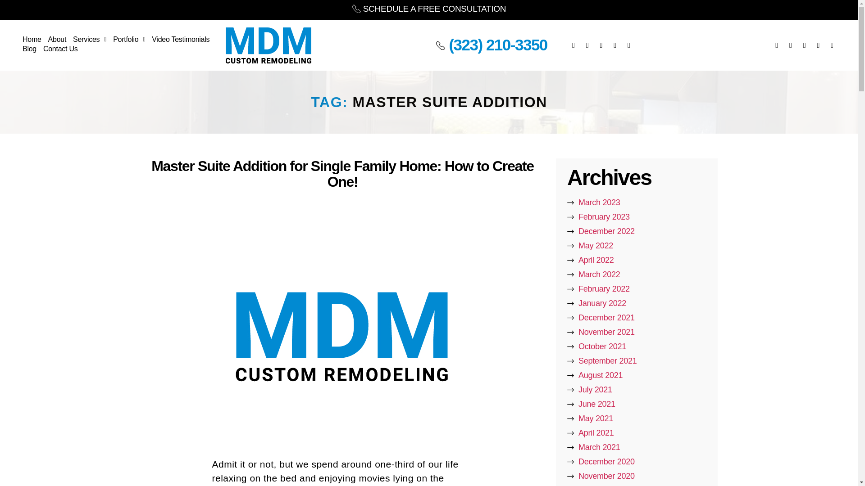  I want to click on Portfolio, so click(129, 40).